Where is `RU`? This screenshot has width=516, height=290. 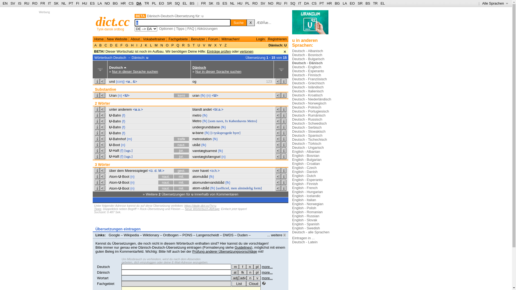
RU is located at coordinates (27, 3).